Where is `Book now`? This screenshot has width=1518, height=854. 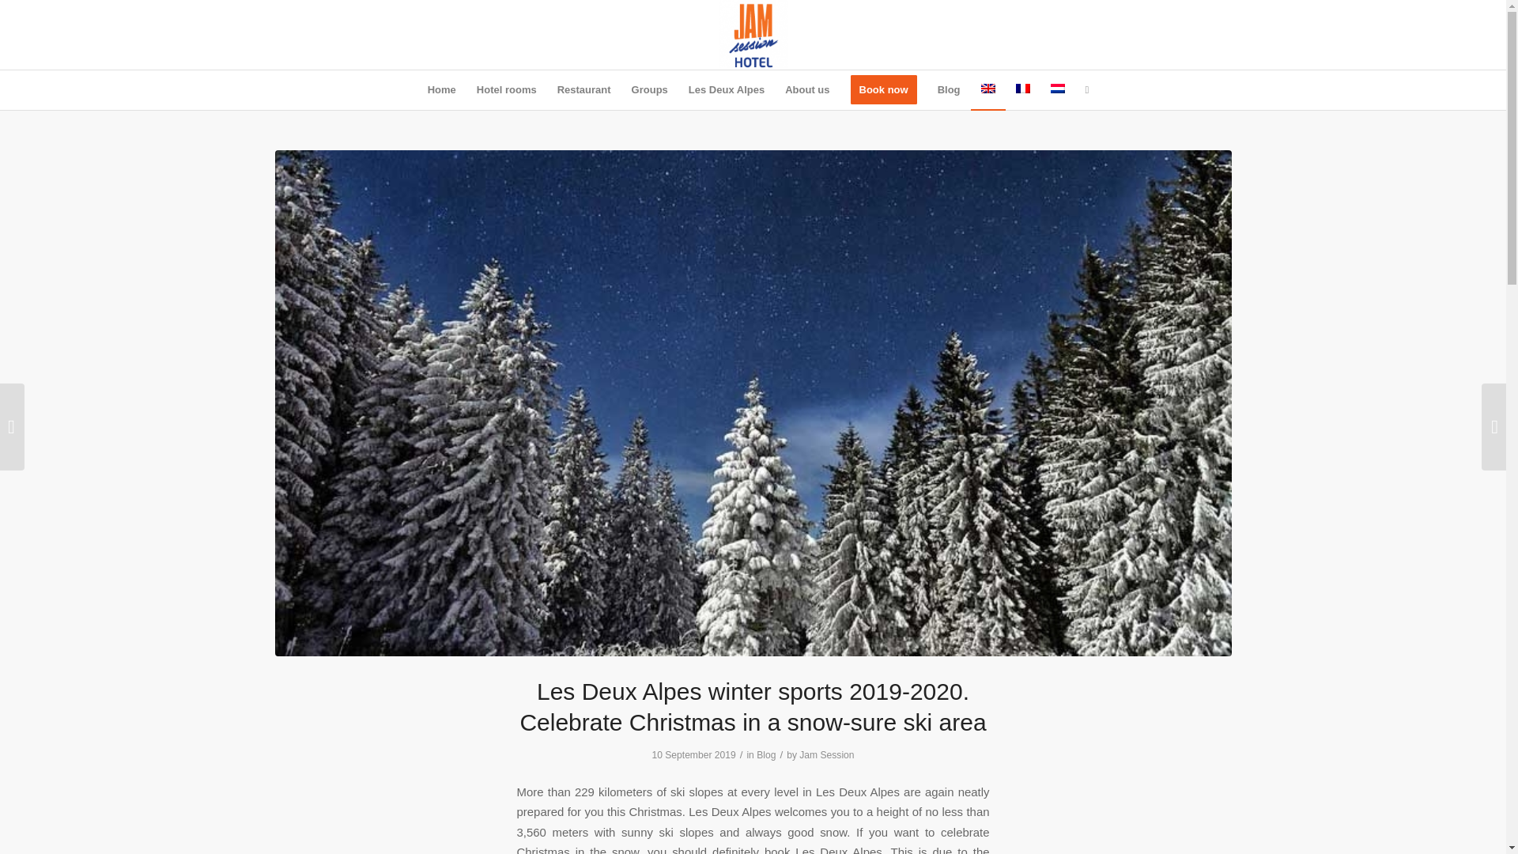 Book now is located at coordinates (884, 90).